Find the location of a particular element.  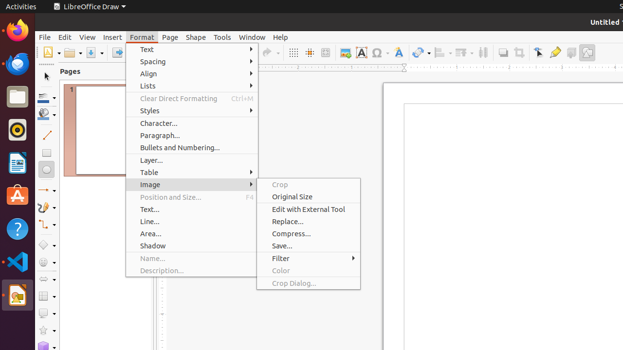

Visual Studio Code is located at coordinates (18, 262).